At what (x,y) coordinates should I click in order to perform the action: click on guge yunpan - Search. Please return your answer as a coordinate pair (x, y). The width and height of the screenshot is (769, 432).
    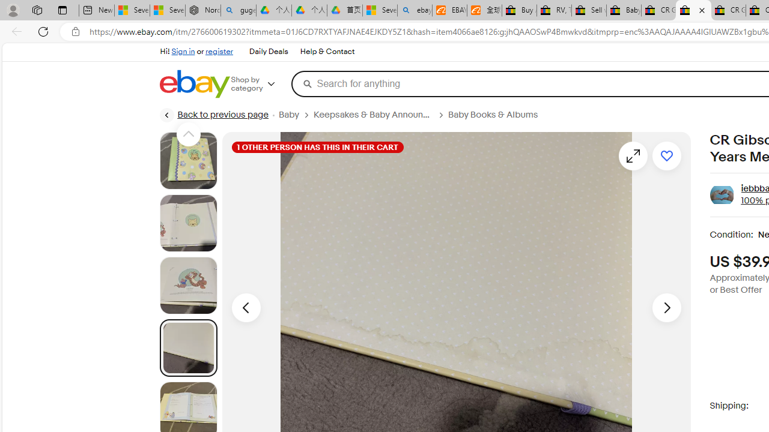
    Looking at the image, I should click on (238, 11).